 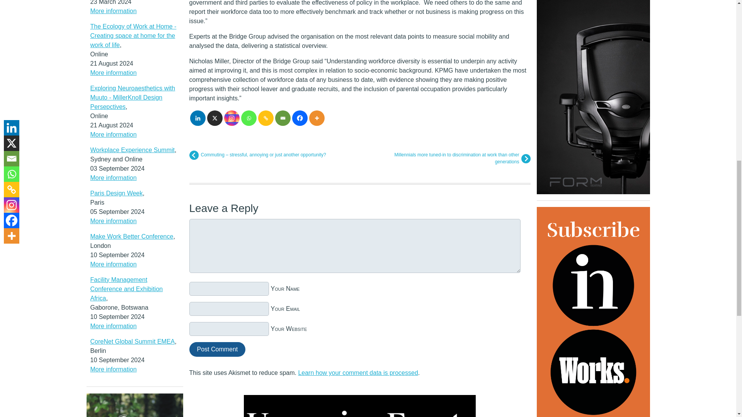 I want to click on Linkedin, so click(x=197, y=118).